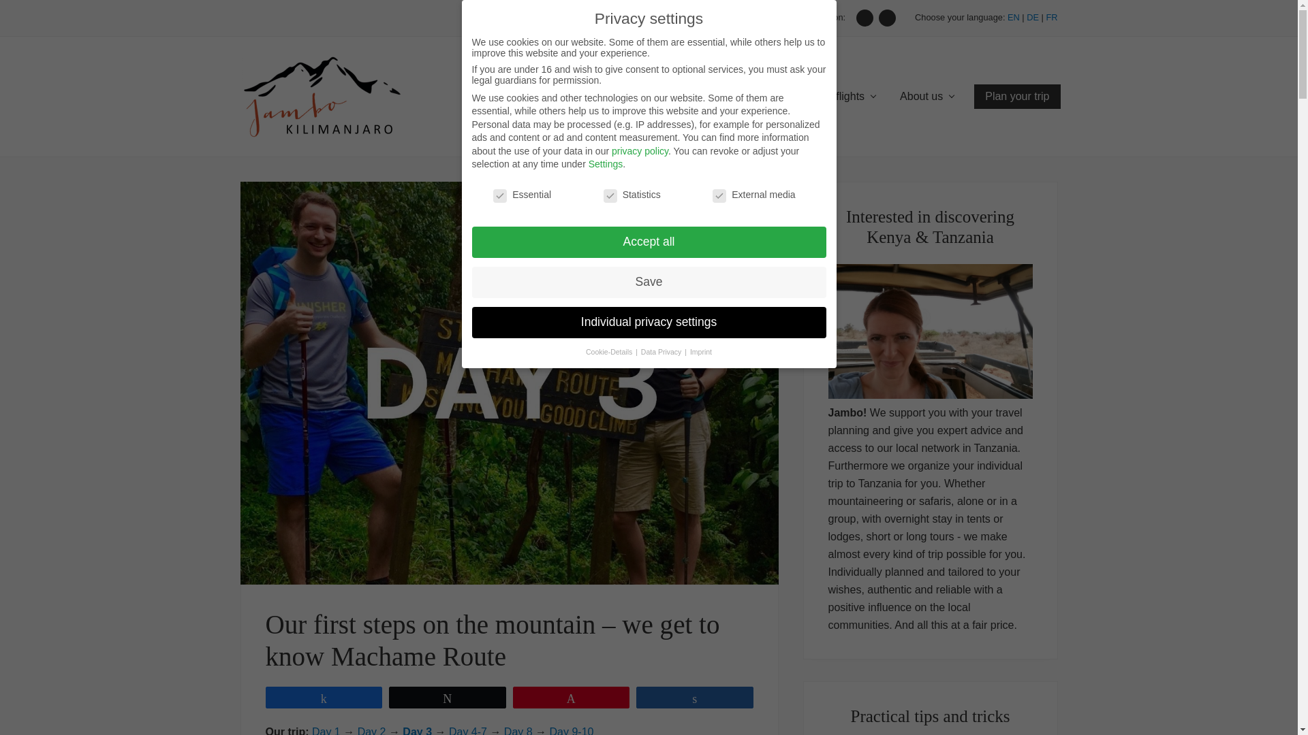  I want to click on Instagram, so click(887, 18).